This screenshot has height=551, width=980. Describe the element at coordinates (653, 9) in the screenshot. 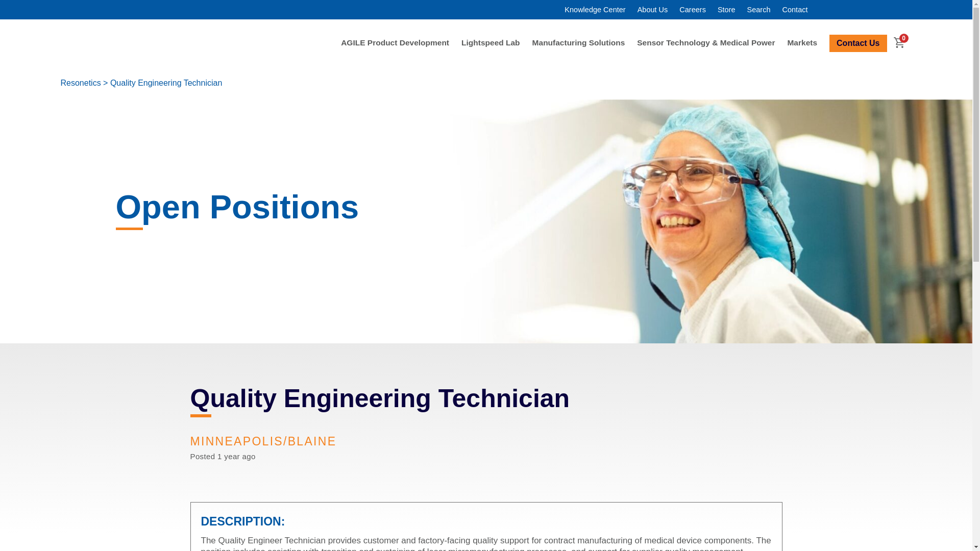

I see `About Us` at that location.